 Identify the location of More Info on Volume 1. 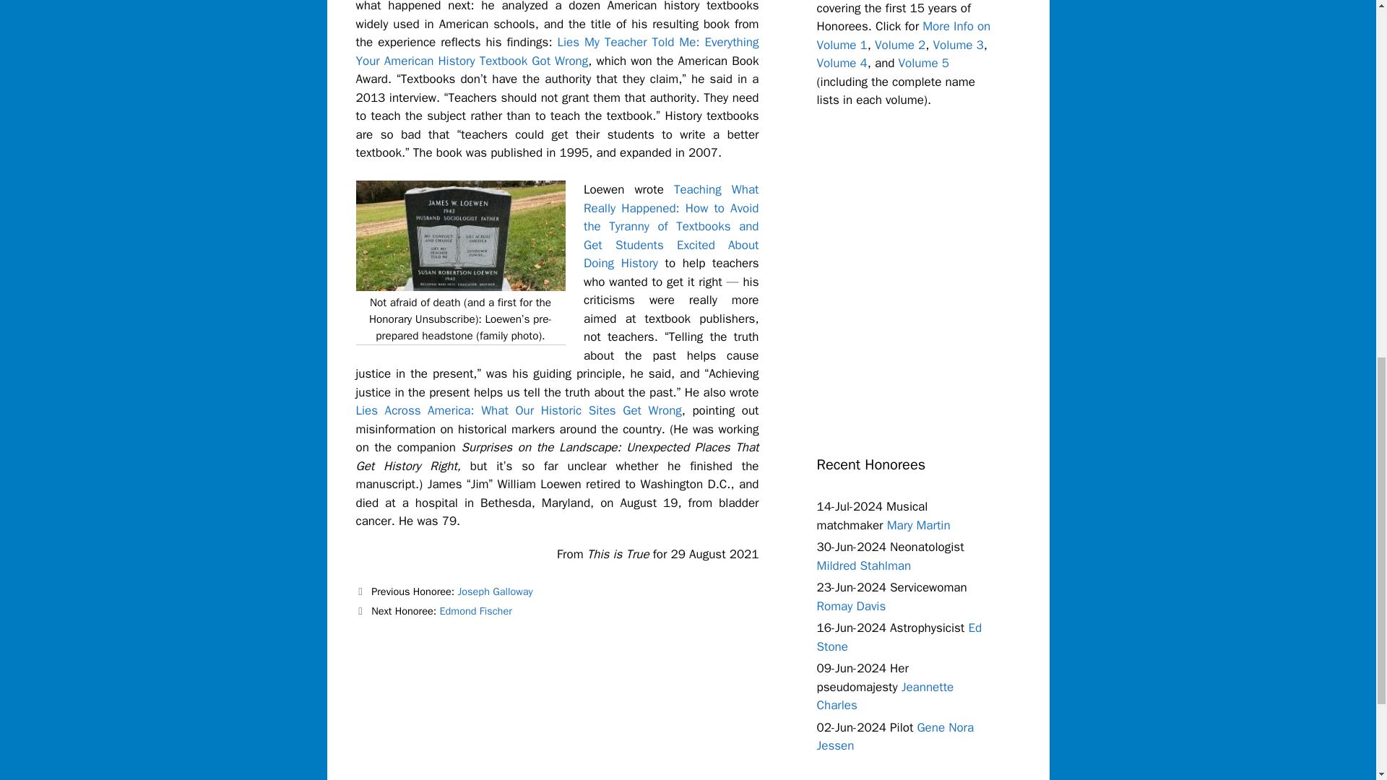
(903, 35).